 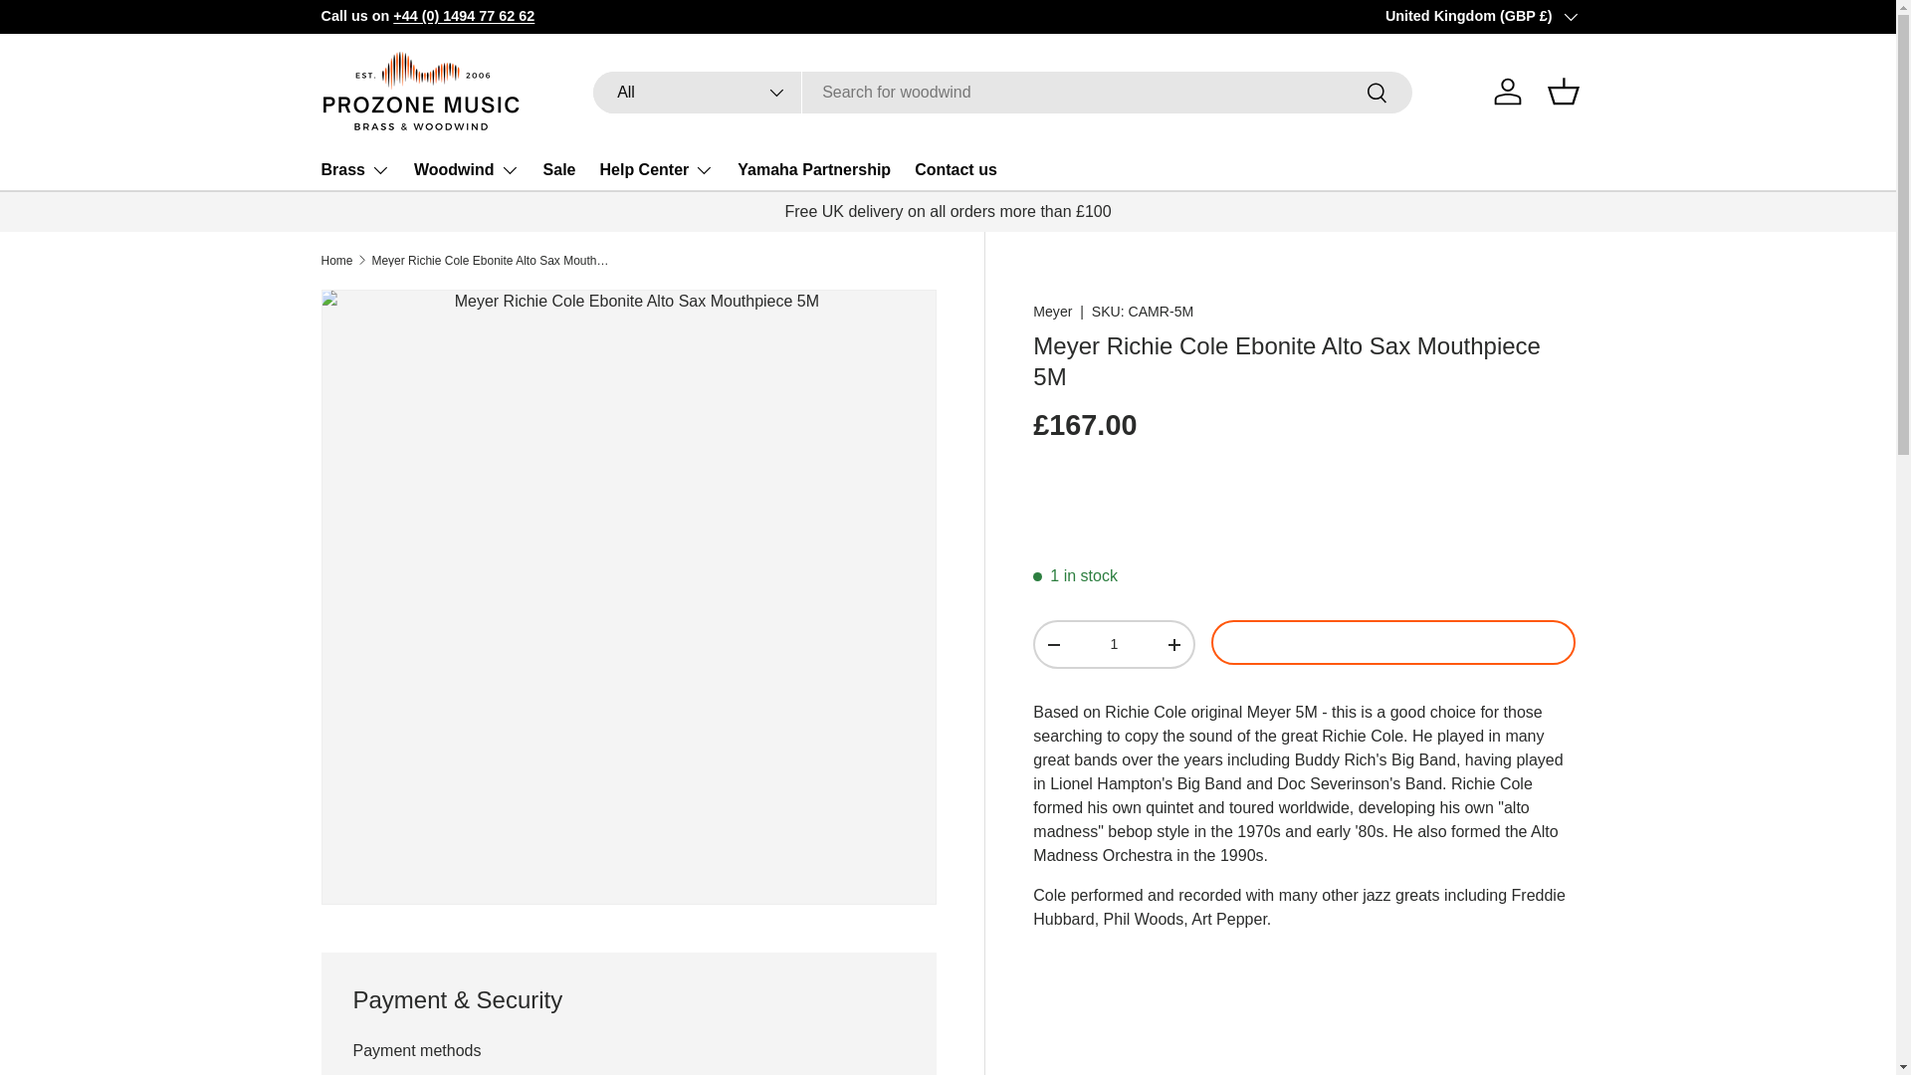 I want to click on Log in, so click(x=1507, y=92).